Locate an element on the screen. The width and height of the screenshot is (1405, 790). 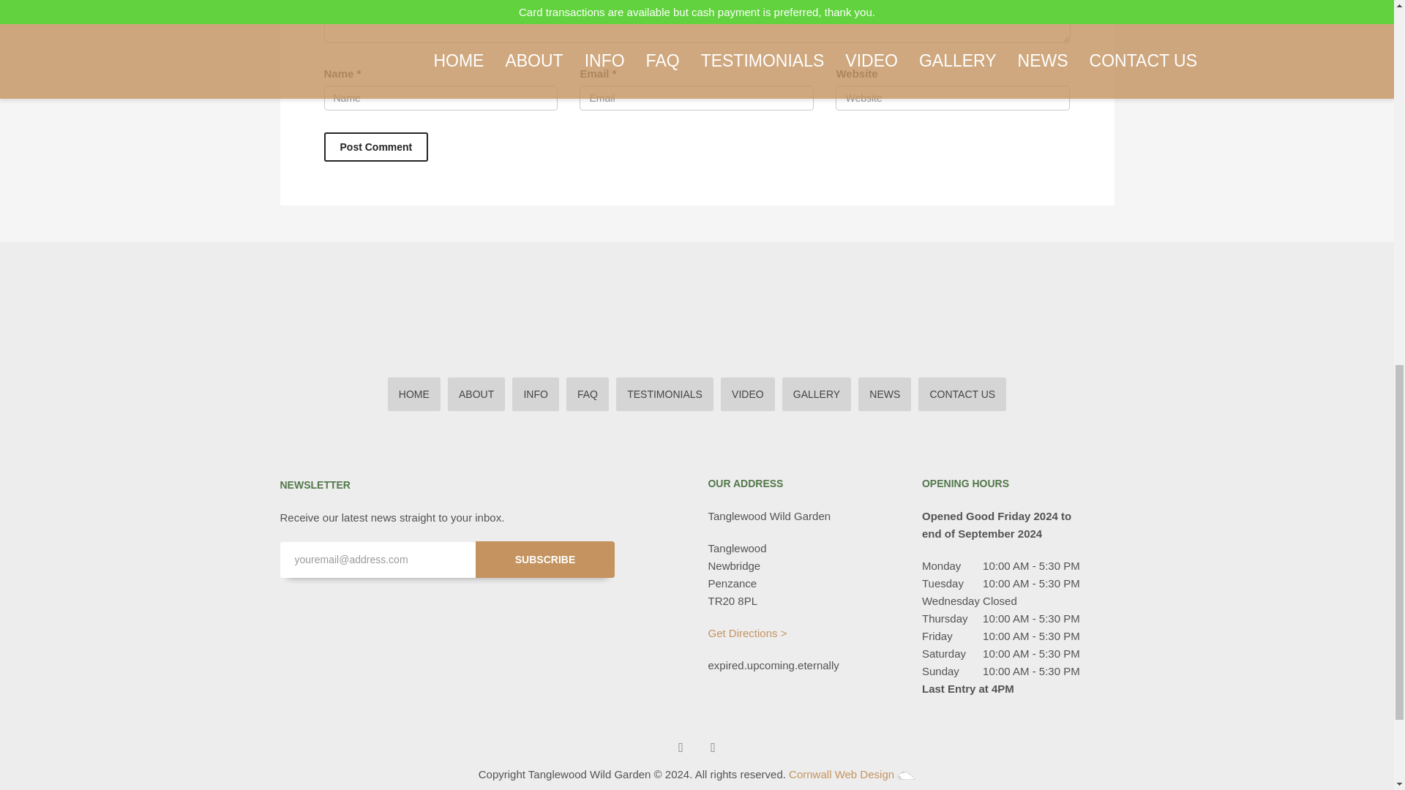
INFO is located at coordinates (535, 394).